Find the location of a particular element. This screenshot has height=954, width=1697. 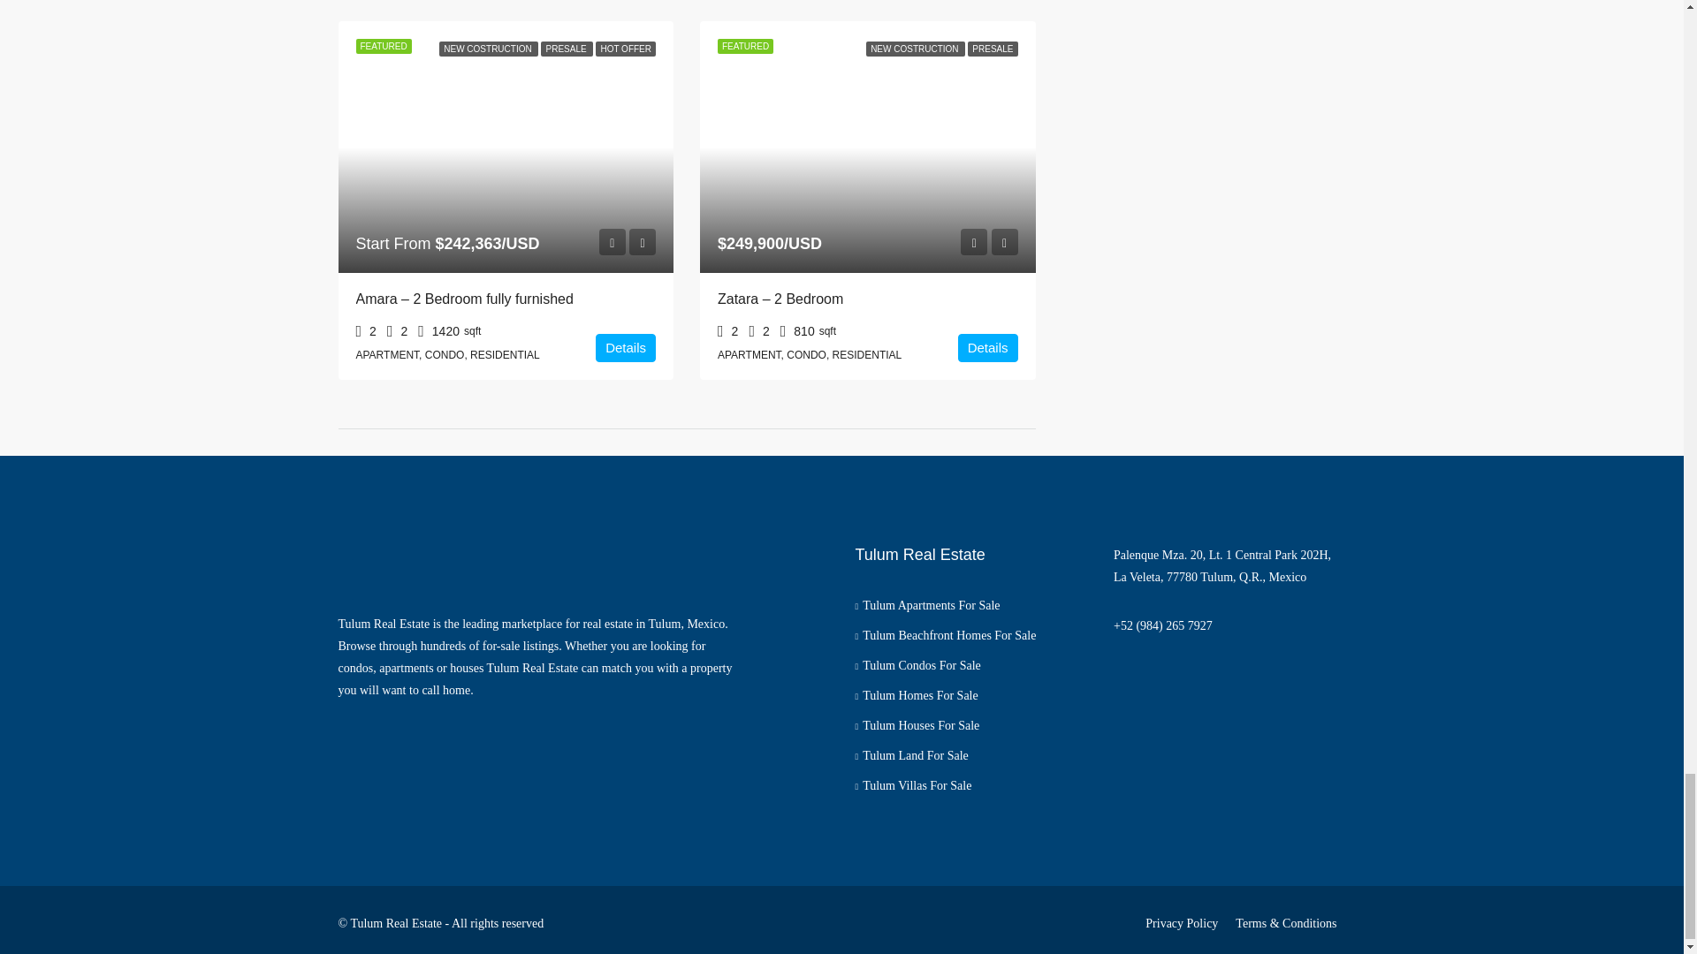

Add to Compare is located at coordinates (642, 242).